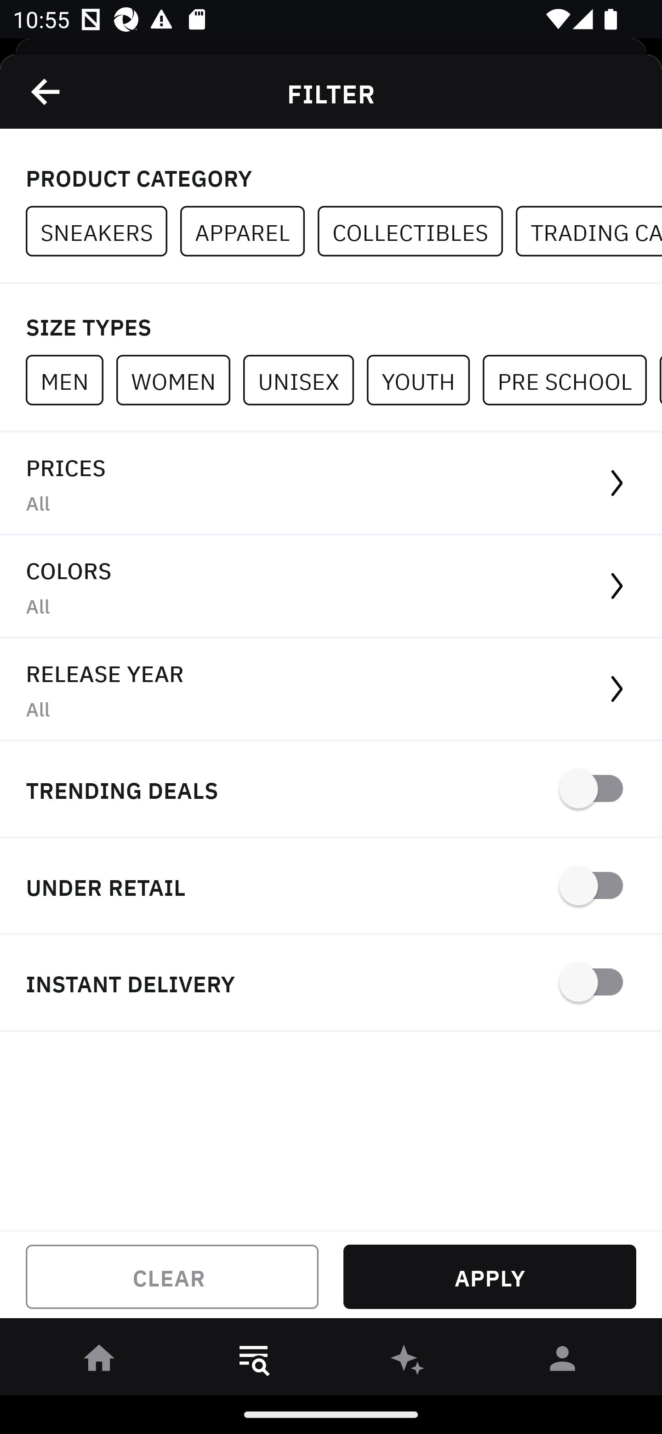  Describe the element at coordinates (179, 380) in the screenshot. I see `WOMEN` at that location.